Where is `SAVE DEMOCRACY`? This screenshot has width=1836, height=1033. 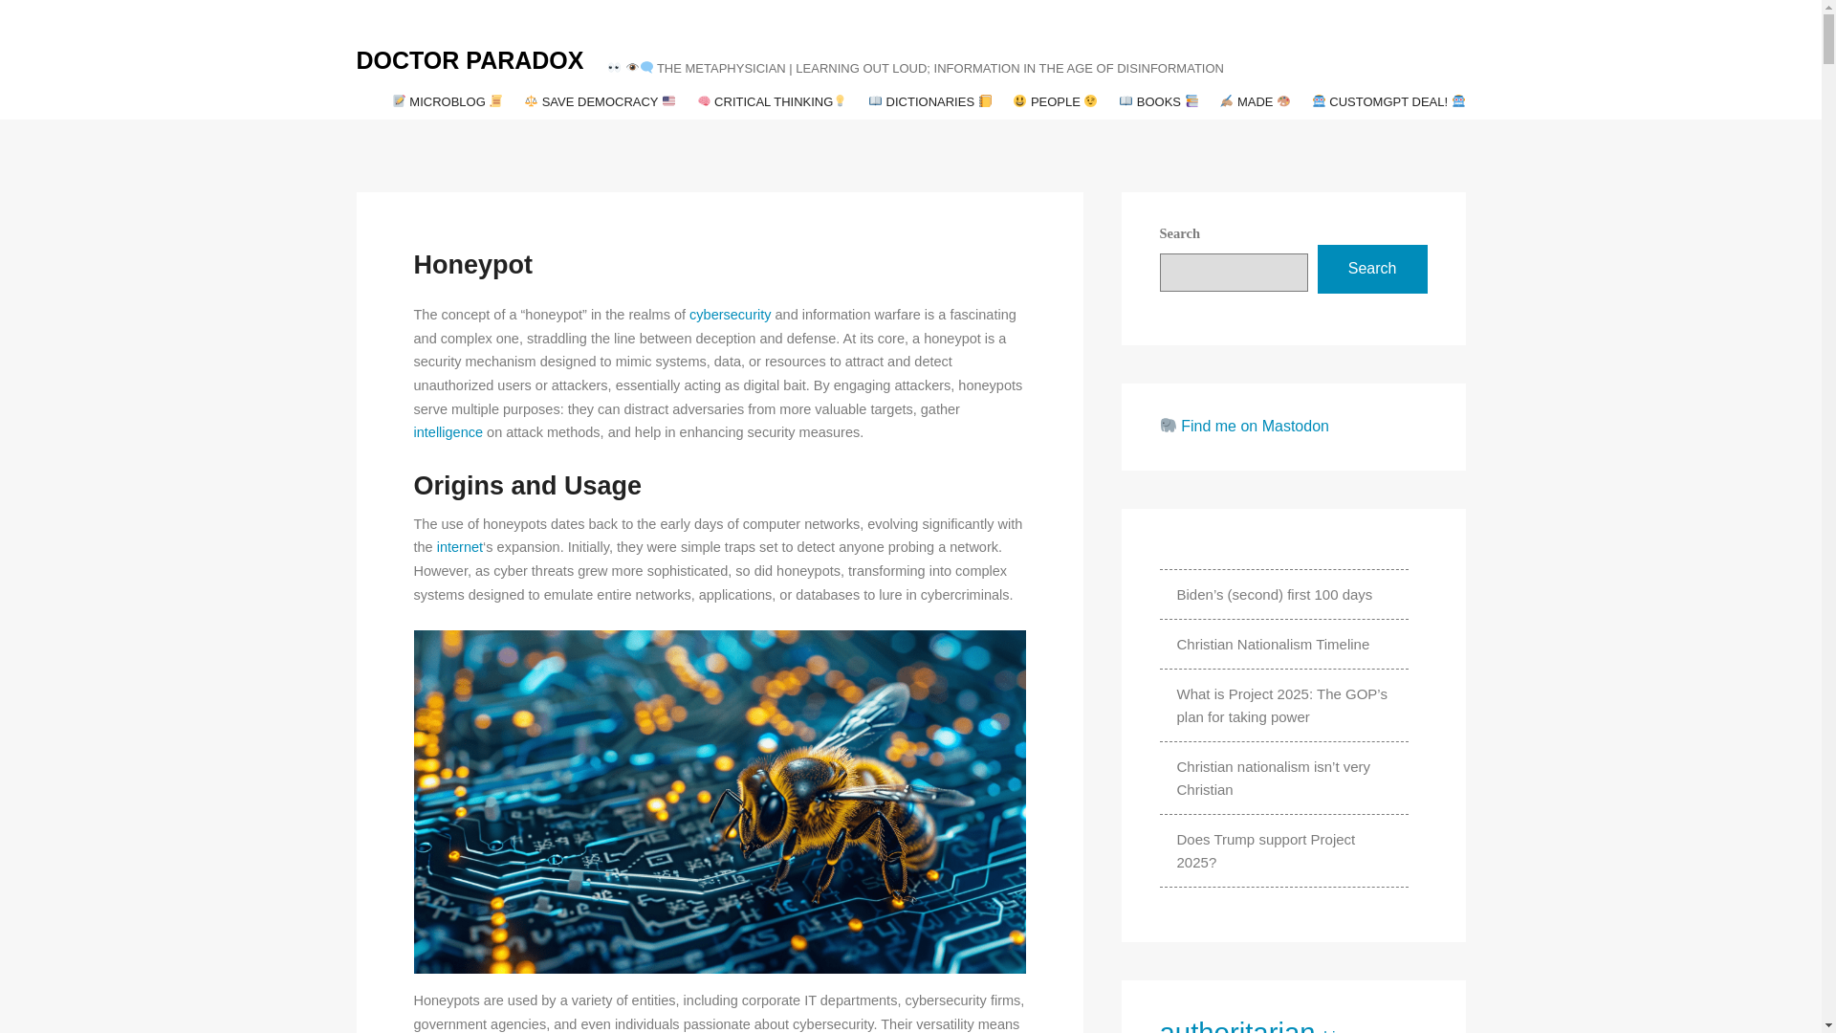
SAVE DEMOCRACY is located at coordinates (599, 101).